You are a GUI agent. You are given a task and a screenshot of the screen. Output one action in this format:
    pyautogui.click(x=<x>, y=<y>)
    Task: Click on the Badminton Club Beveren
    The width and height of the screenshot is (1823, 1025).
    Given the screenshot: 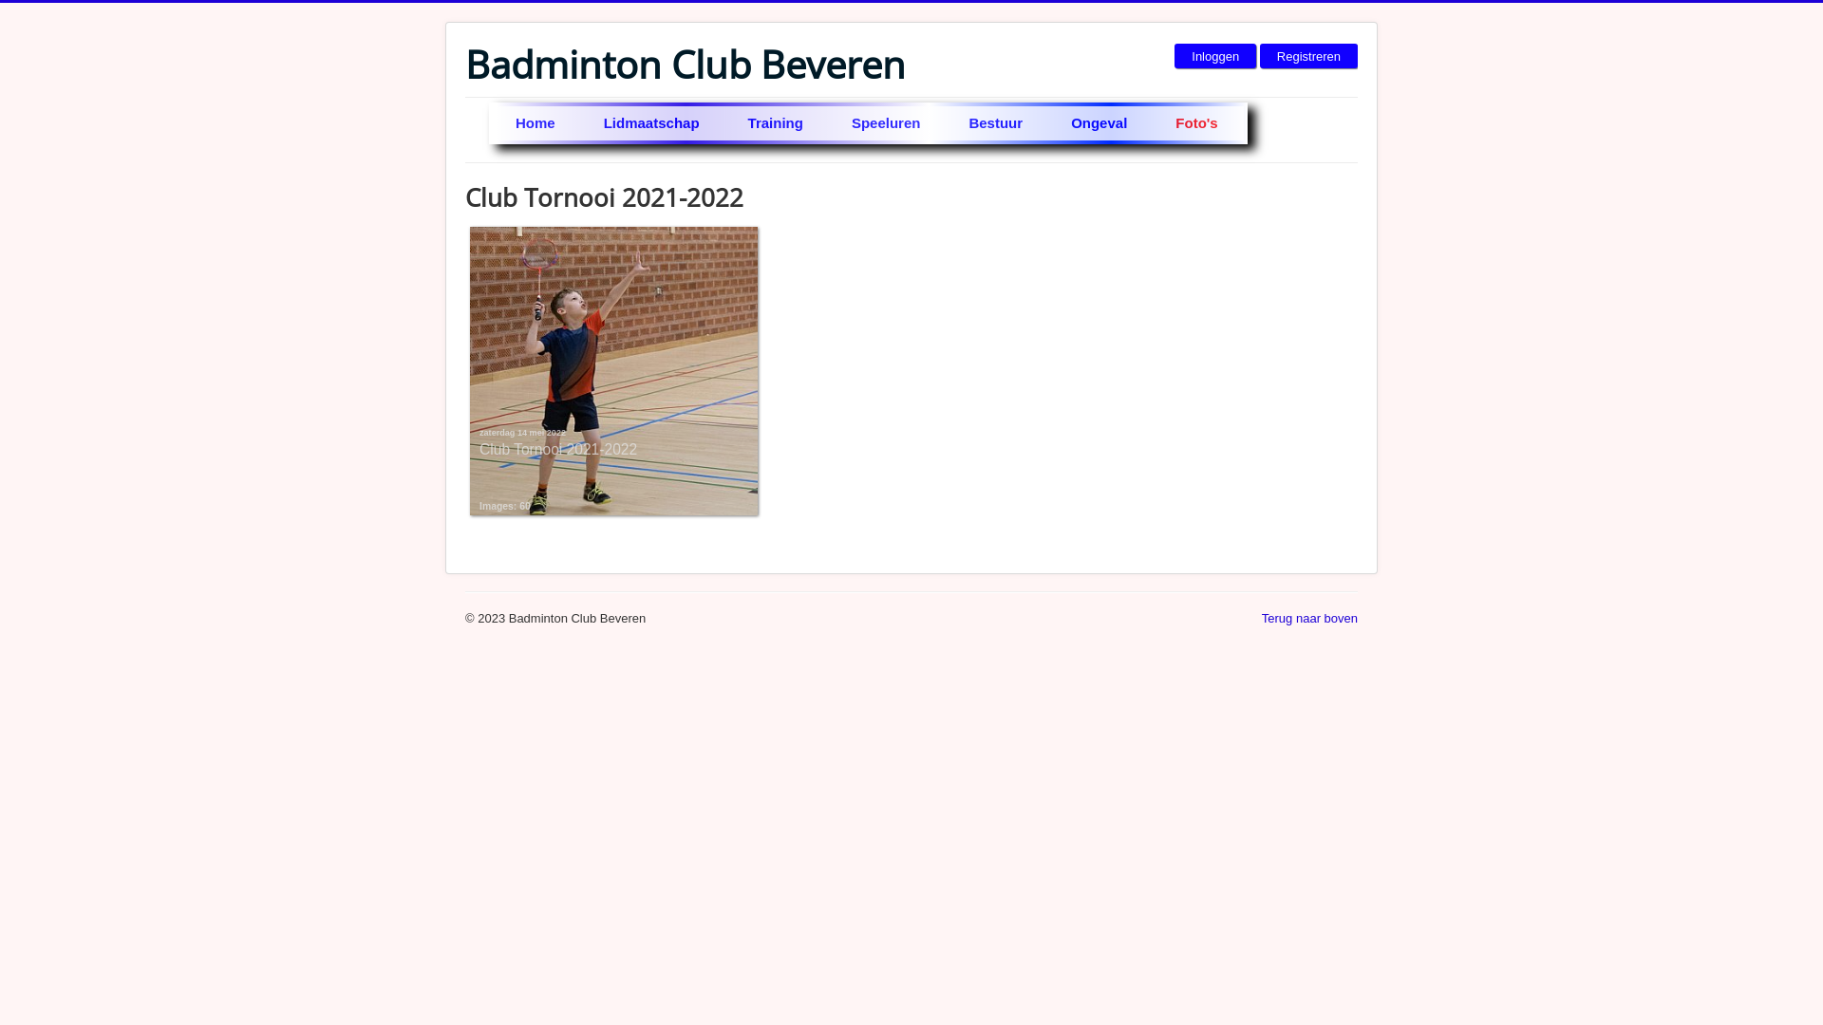 What is the action you would take?
    pyautogui.click(x=686, y=65)
    